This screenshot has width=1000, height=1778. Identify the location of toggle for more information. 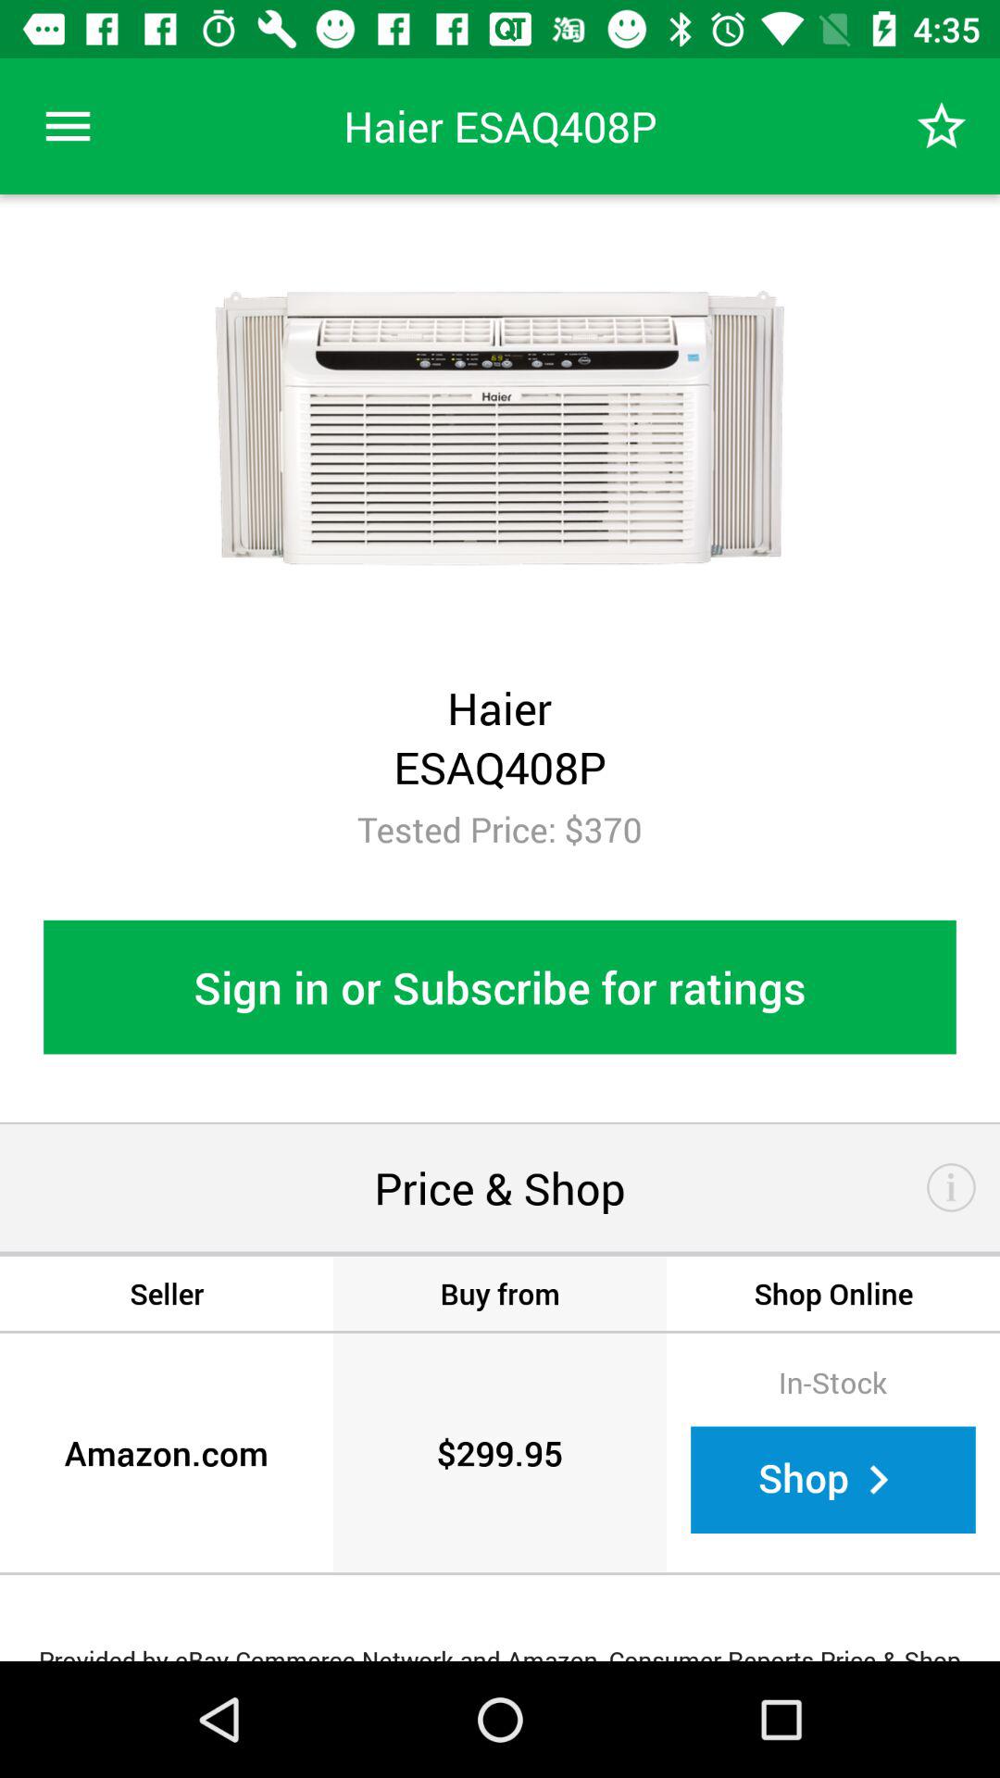
(952, 1187).